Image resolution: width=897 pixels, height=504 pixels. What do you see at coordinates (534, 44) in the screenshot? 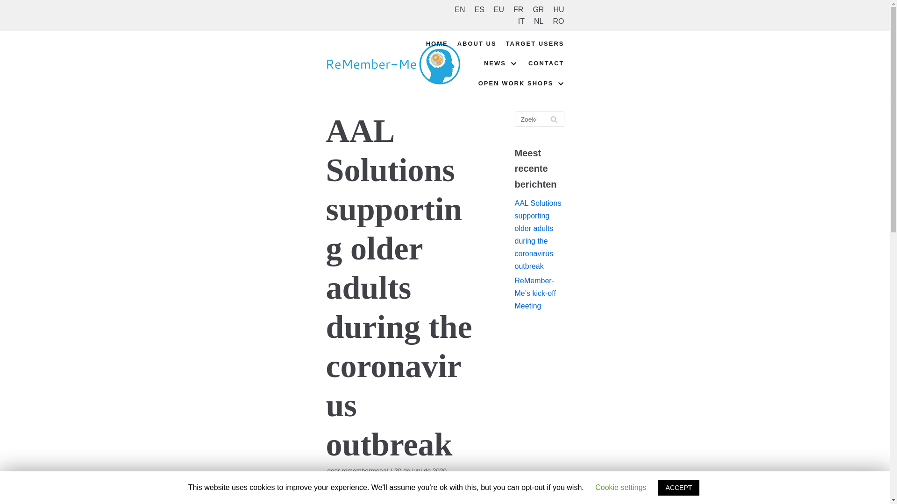
I see `TARGET USERS` at bounding box center [534, 44].